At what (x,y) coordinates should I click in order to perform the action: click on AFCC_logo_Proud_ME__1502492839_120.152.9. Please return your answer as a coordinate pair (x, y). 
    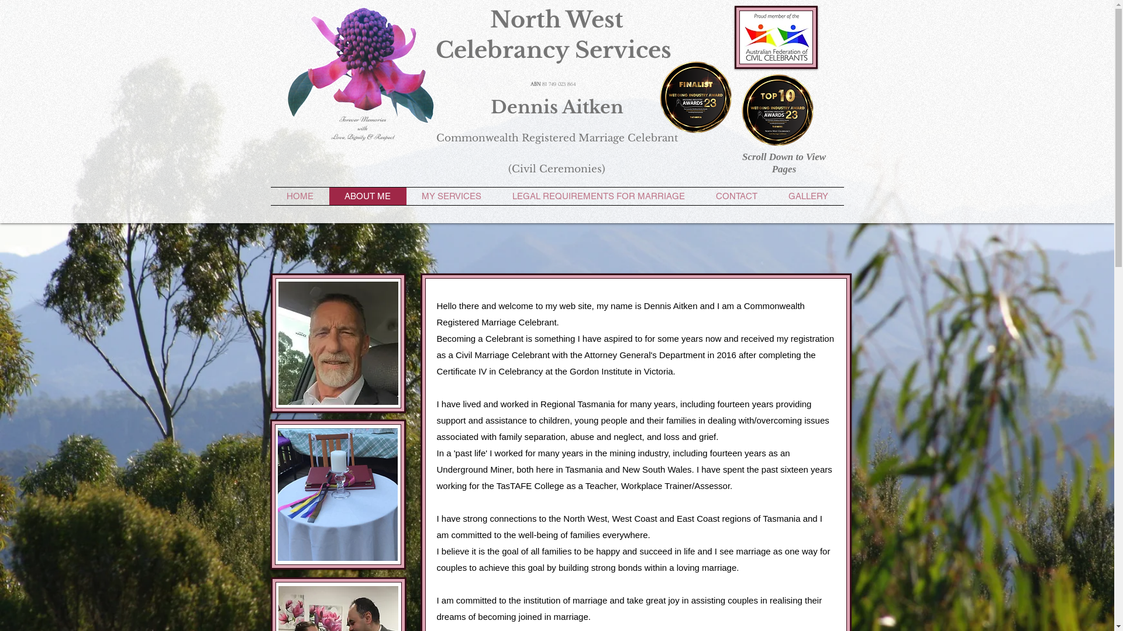
    Looking at the image, I should click on (777, 37).